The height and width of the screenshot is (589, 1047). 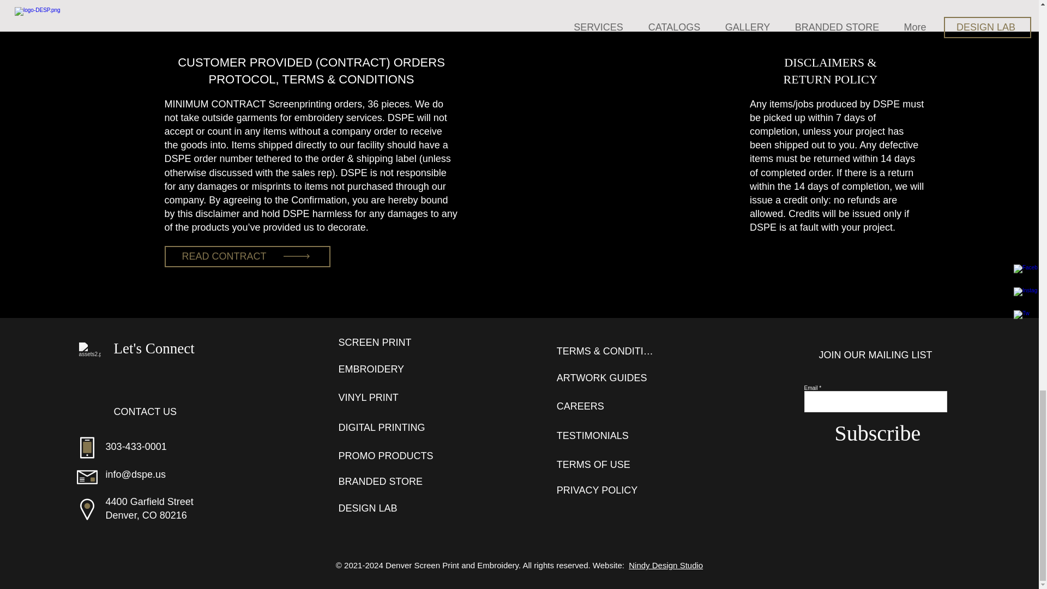 What do you see at coordinates (388, 427) in the screenshot?
I see `DIGITAL PRINTING` at bounding box center [388, 427].